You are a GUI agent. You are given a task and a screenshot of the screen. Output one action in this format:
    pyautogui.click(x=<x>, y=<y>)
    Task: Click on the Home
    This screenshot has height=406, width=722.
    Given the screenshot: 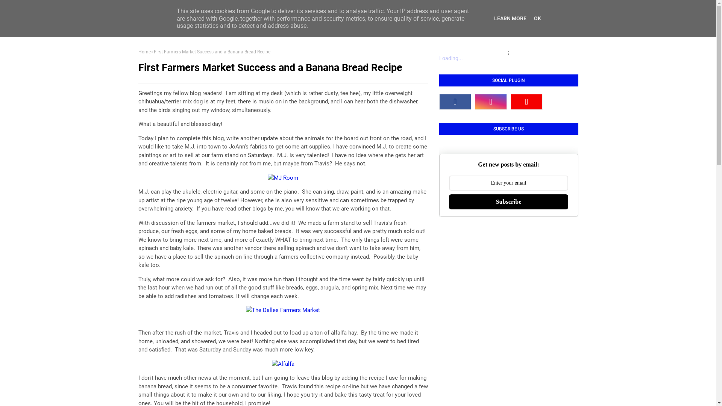 What is the action you would take?
    pyautogui.click(x=144, y=52)
    